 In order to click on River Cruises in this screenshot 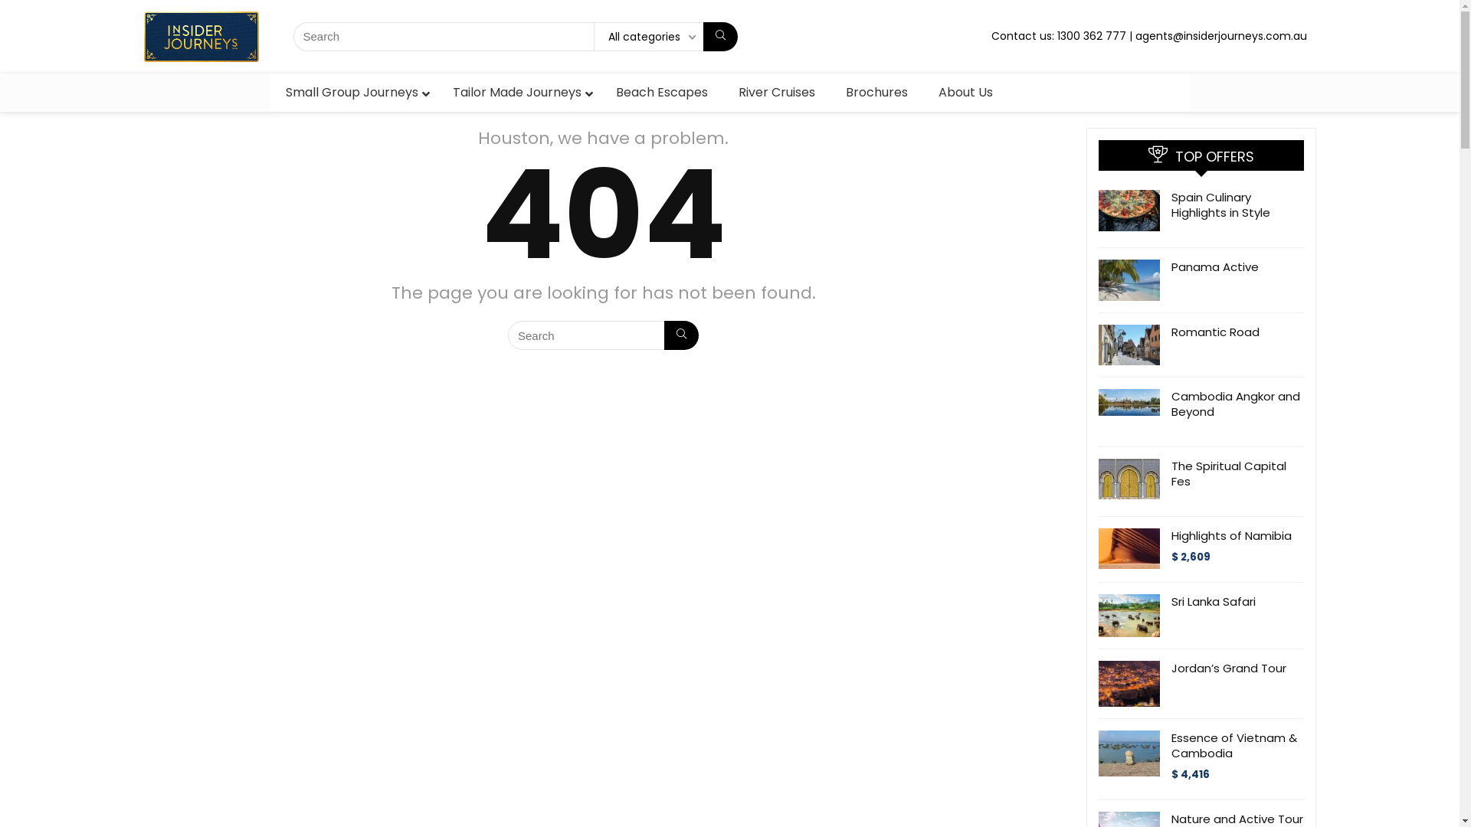, I will do `click(777, 93)`.